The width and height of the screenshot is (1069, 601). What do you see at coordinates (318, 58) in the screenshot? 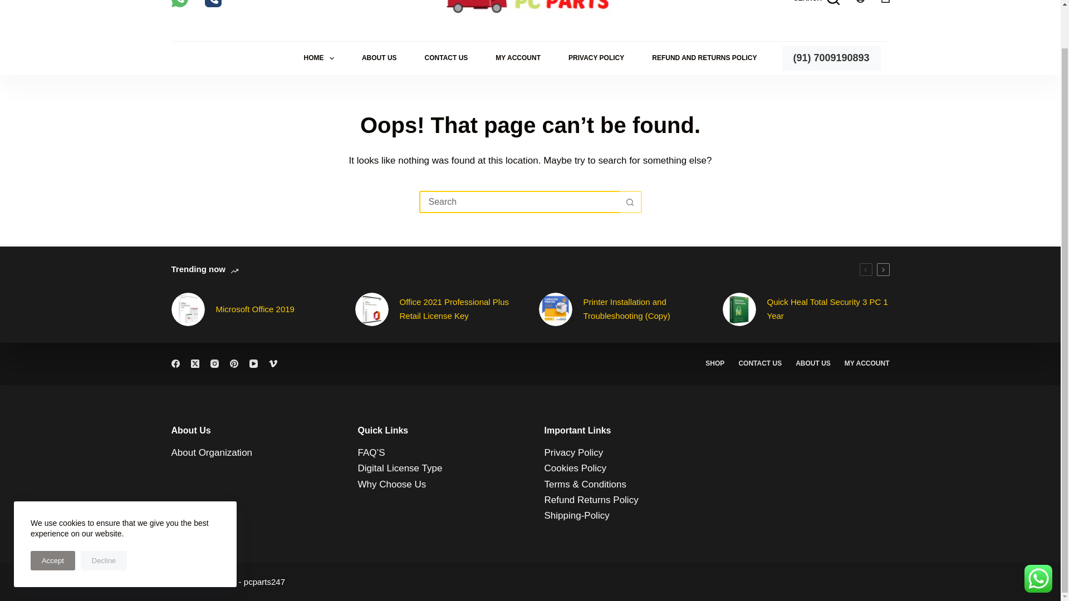
I see `HOME` at bounding box center [318, 58].